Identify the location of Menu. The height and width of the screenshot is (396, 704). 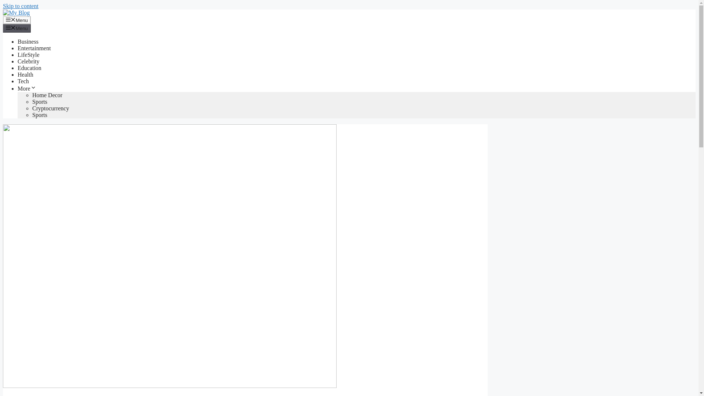
(17, 20).